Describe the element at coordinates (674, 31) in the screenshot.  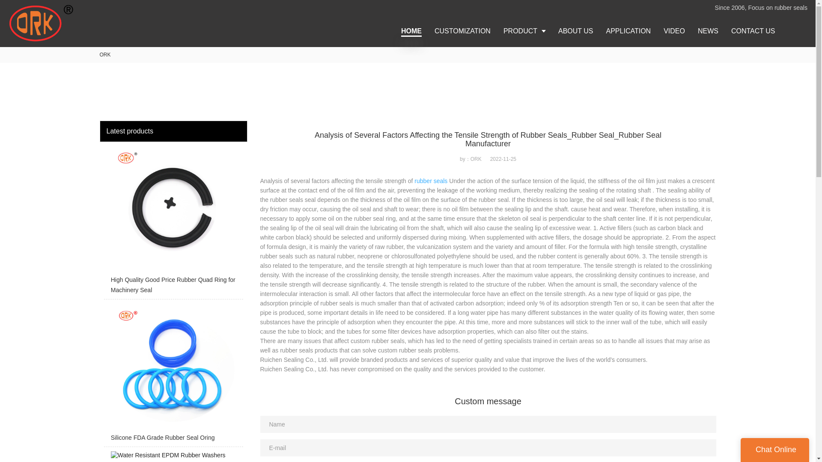
I see `VIDEO` at that location.